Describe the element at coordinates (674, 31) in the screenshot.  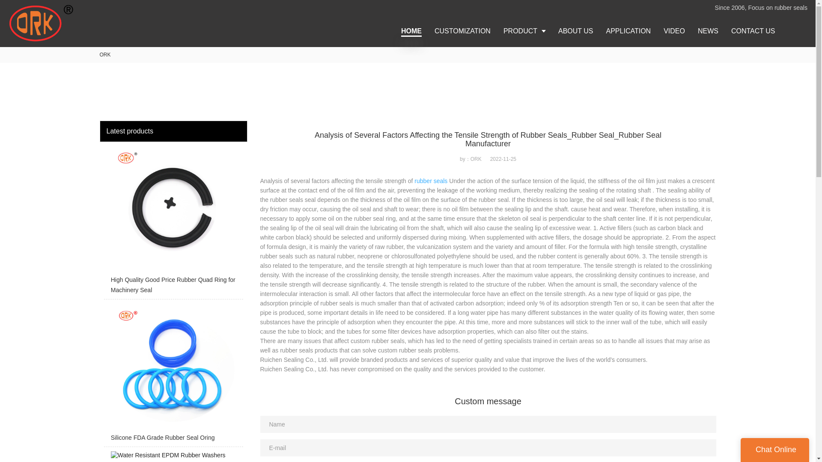
I see `VIDEO` at that location.